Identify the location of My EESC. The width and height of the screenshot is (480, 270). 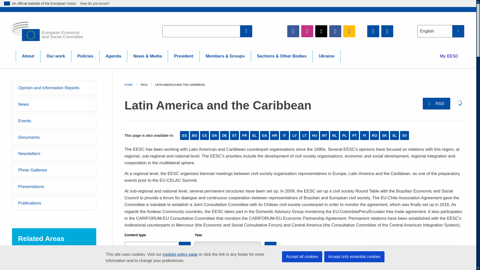
(447, 56).